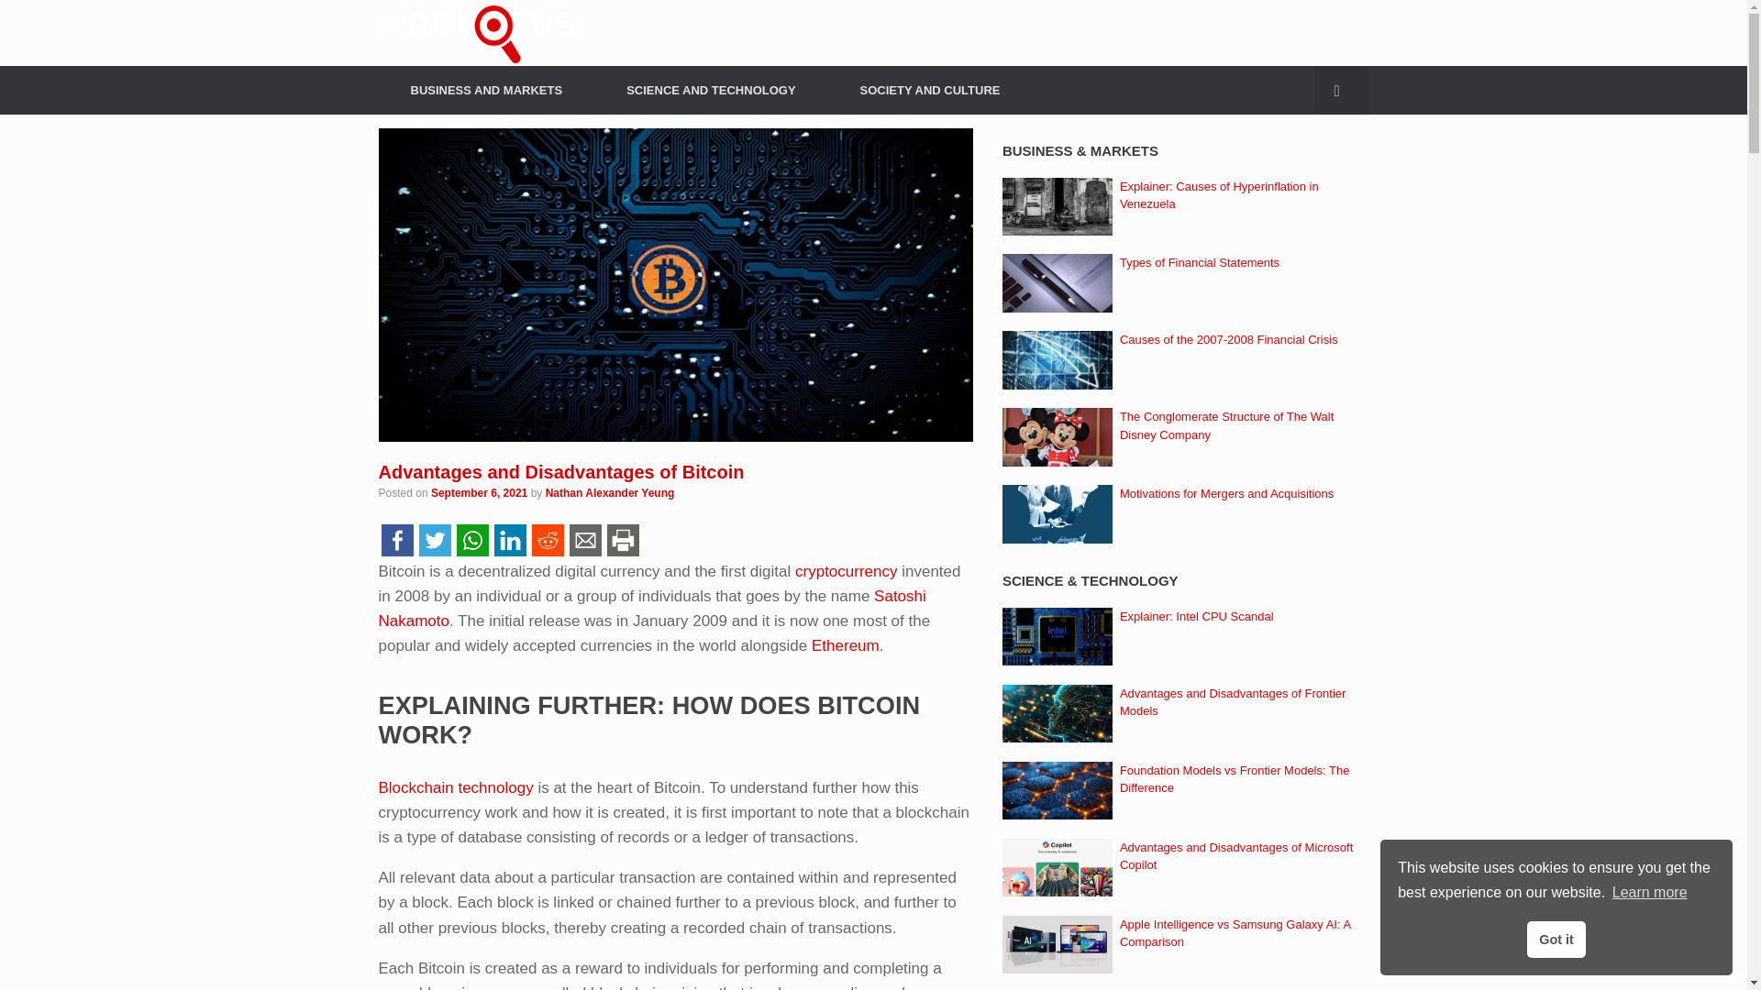  Describe the element at coordinates (585, 539) in the screenshot. I see `email` at that location.